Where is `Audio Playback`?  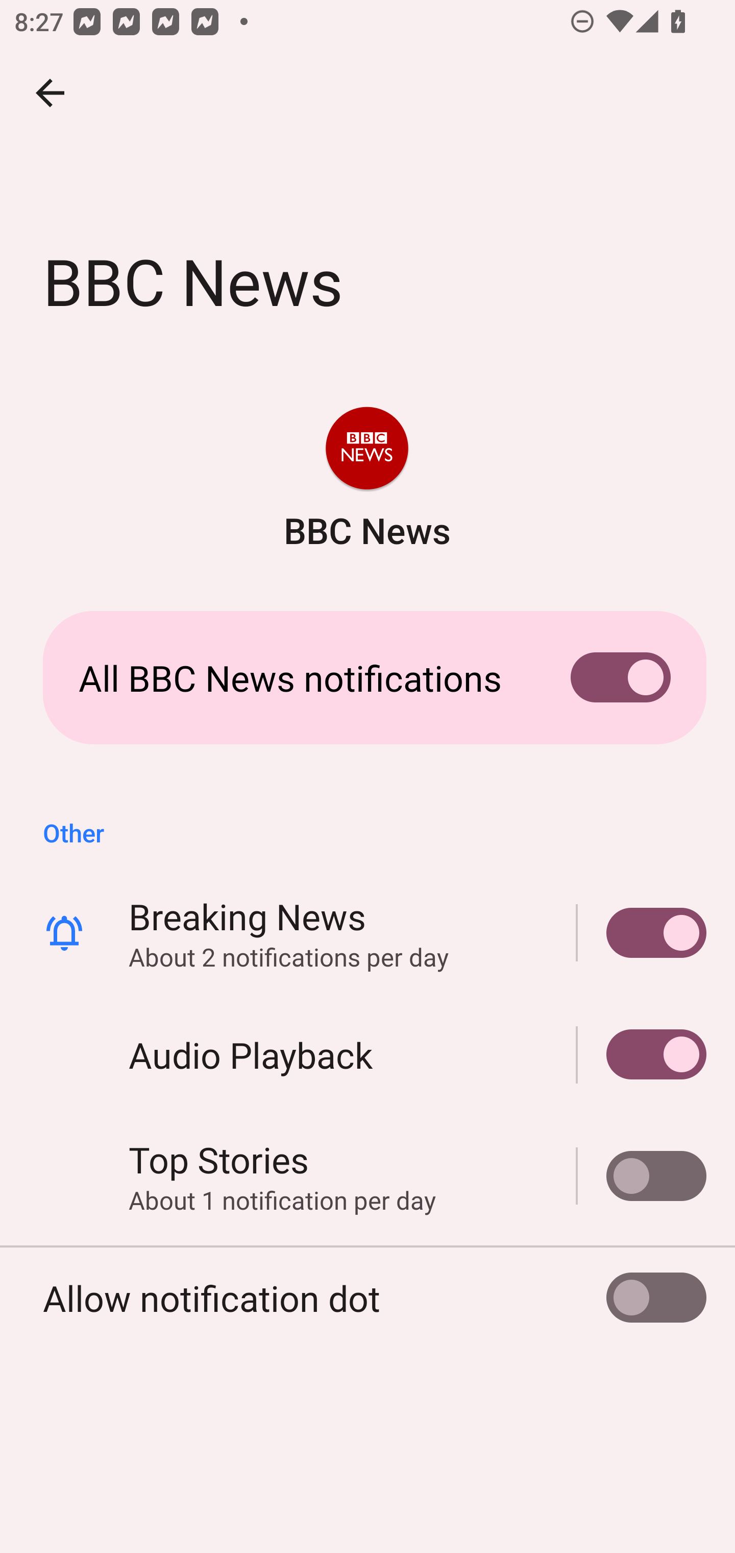 Audio Playback is located at coordinates (642, 1054).